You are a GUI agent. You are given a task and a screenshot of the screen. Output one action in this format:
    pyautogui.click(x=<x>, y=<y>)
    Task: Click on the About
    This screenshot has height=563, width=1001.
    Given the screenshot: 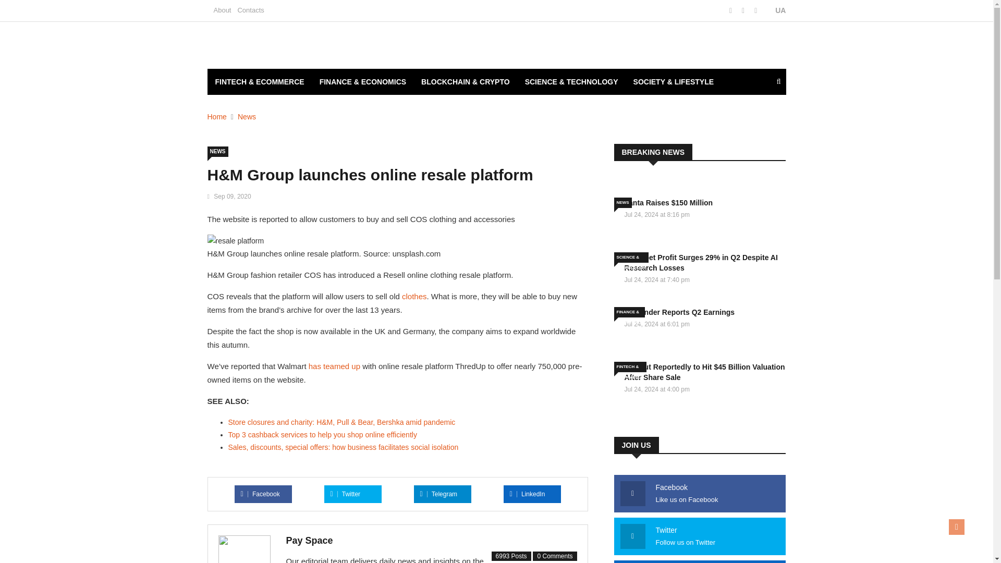 What is the action you would take?
    pyautogui.click(x=222, y=10)
    